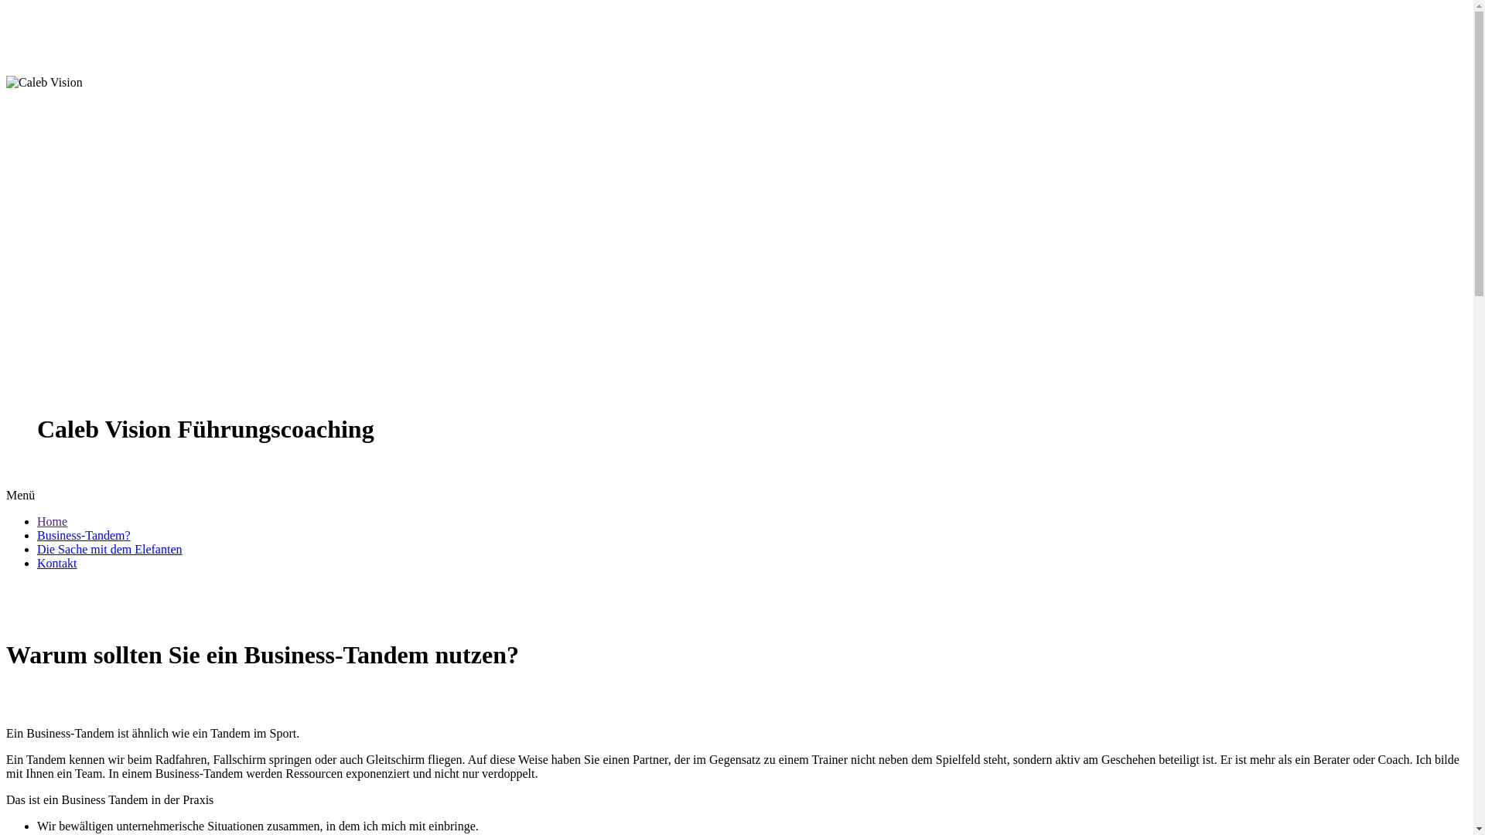 The width and height of the screenshot is (1485, 835). I want to click on Die Sache mit dem Elefanten, so click(110, 549).